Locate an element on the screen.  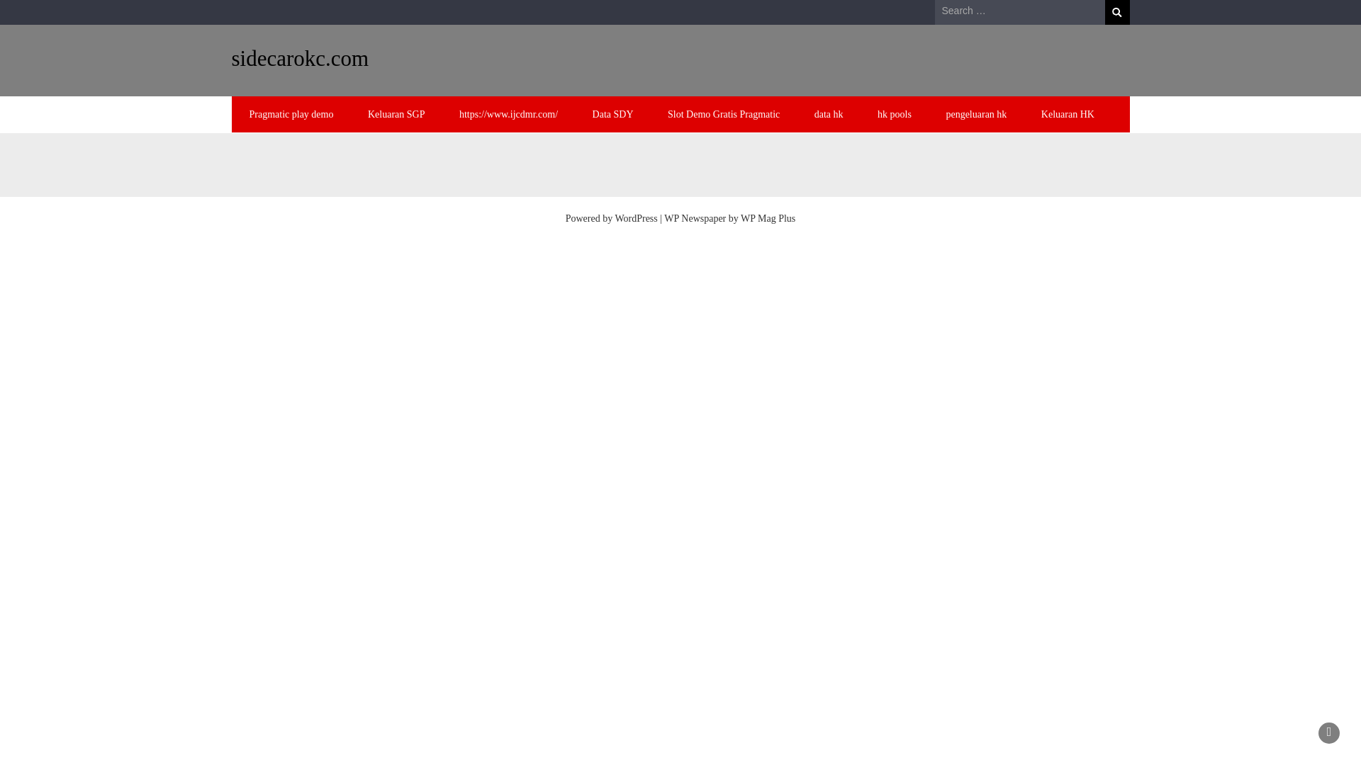
Keluaran HK is located at coordinates (1068, 114).